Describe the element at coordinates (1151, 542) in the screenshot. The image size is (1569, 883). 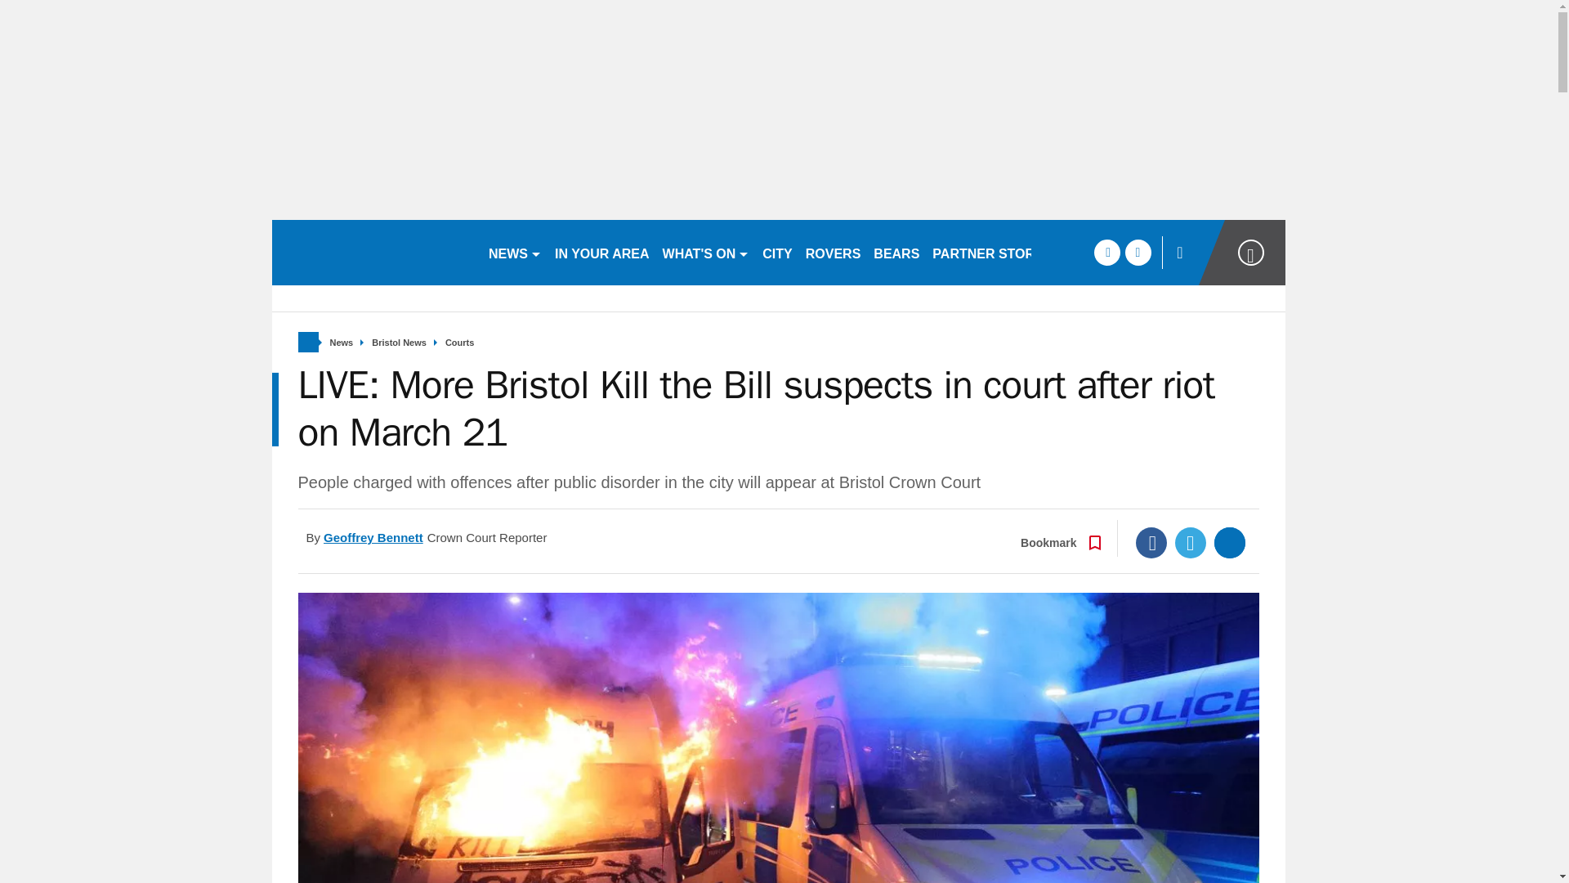
I see `Facebook` at that location.